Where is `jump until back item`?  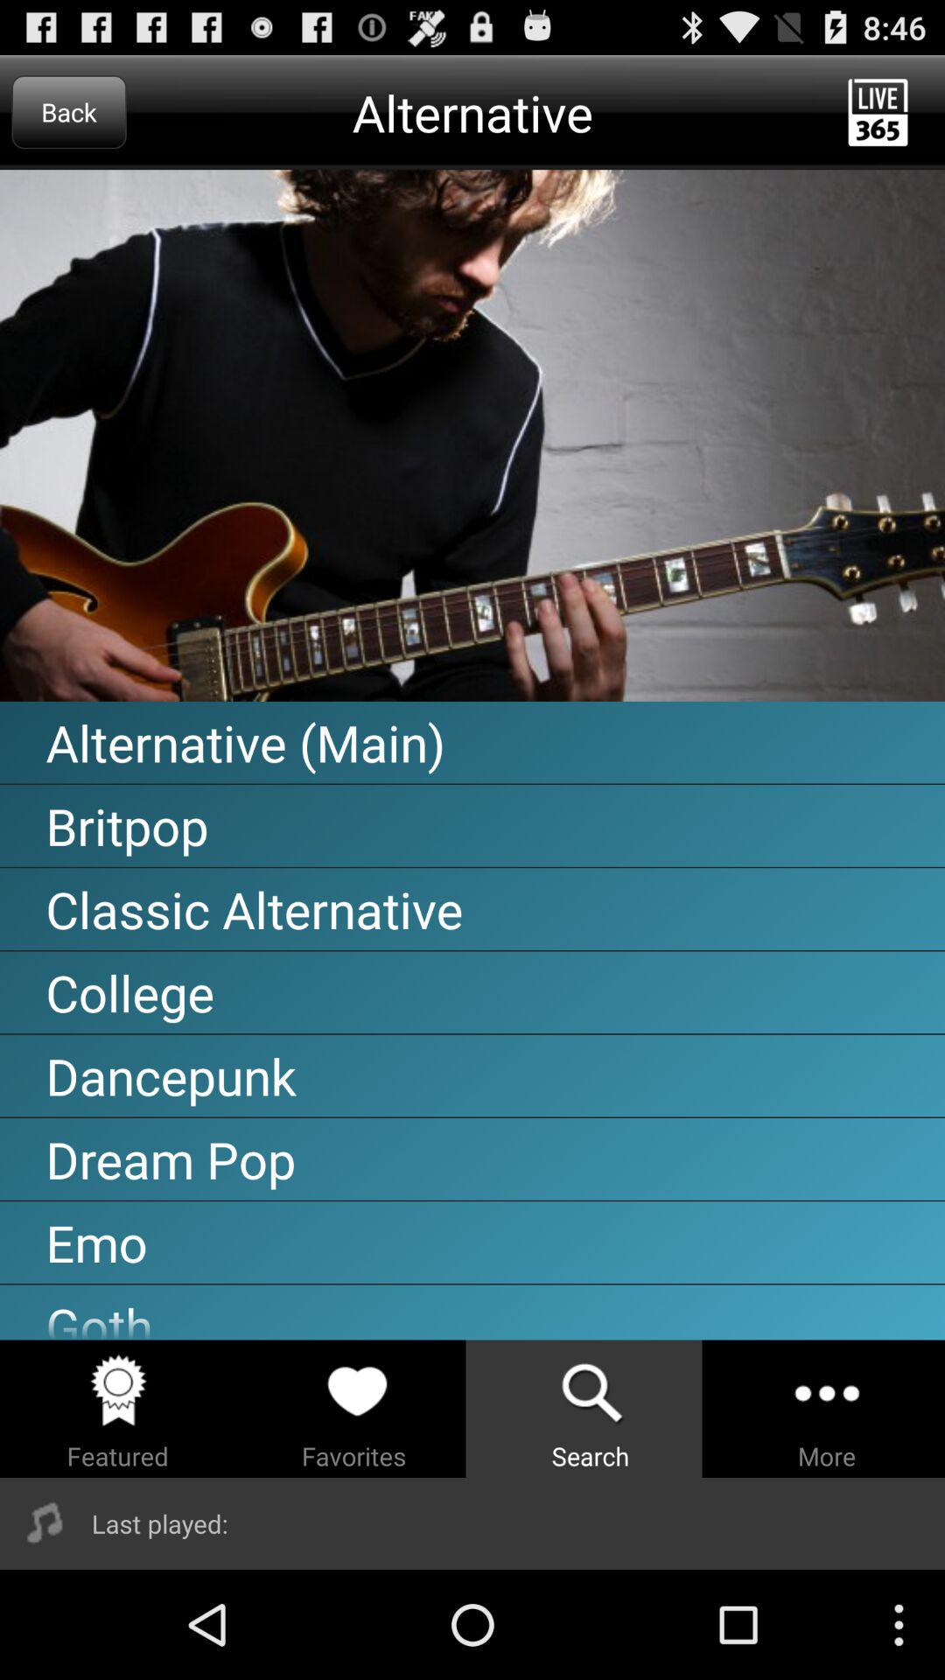
jump until back item is located at coordinates (68, 112).